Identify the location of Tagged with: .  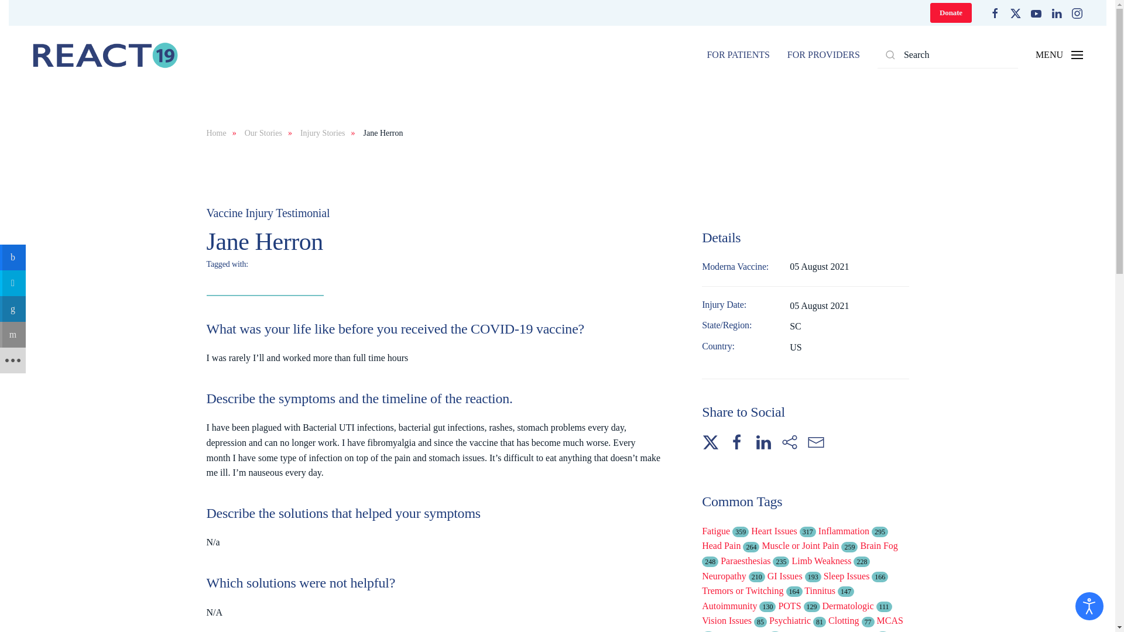
(433, 264).